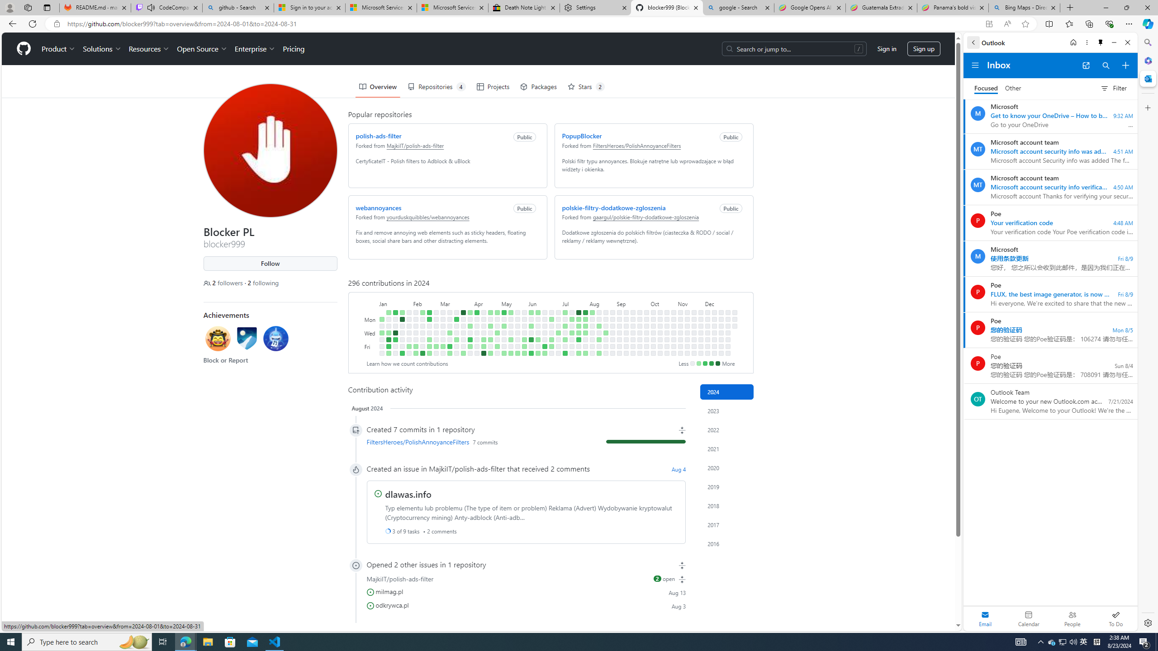  What do you see at coordinates (619, 326) in the screenshot?
I see `No contributions on September 3rd.` at bounding box center [619, 326].